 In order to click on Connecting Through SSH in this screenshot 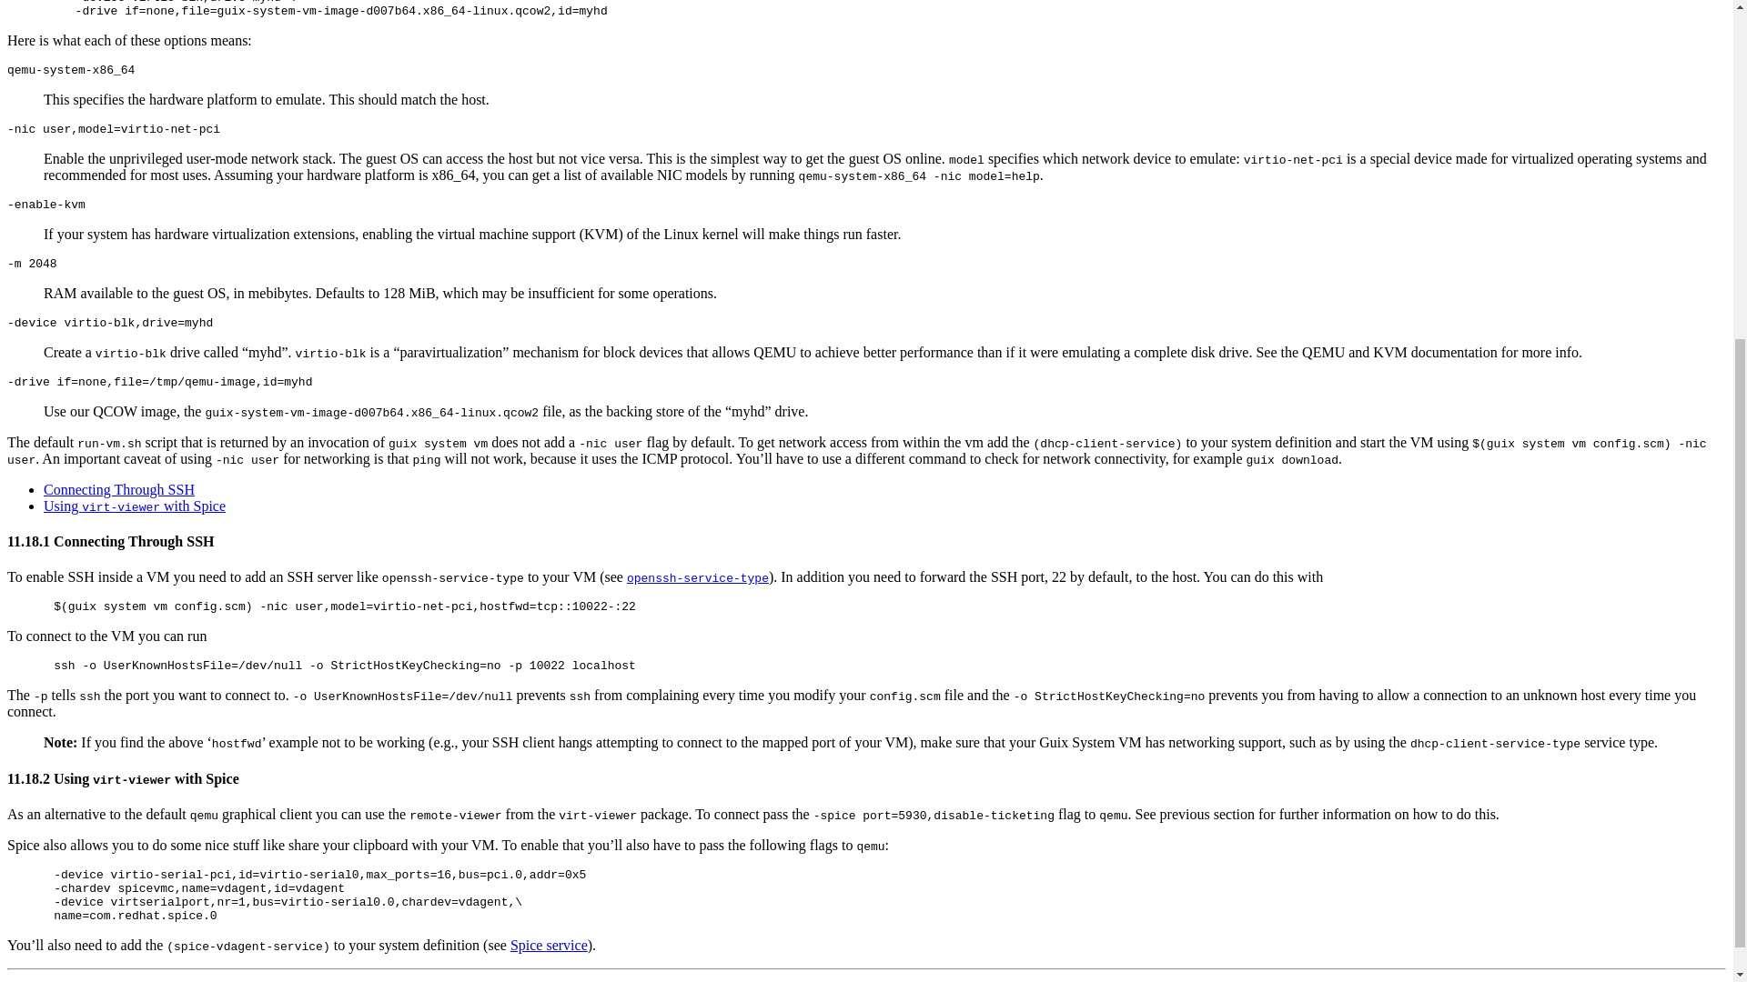, I will do `click(118, 489)`.